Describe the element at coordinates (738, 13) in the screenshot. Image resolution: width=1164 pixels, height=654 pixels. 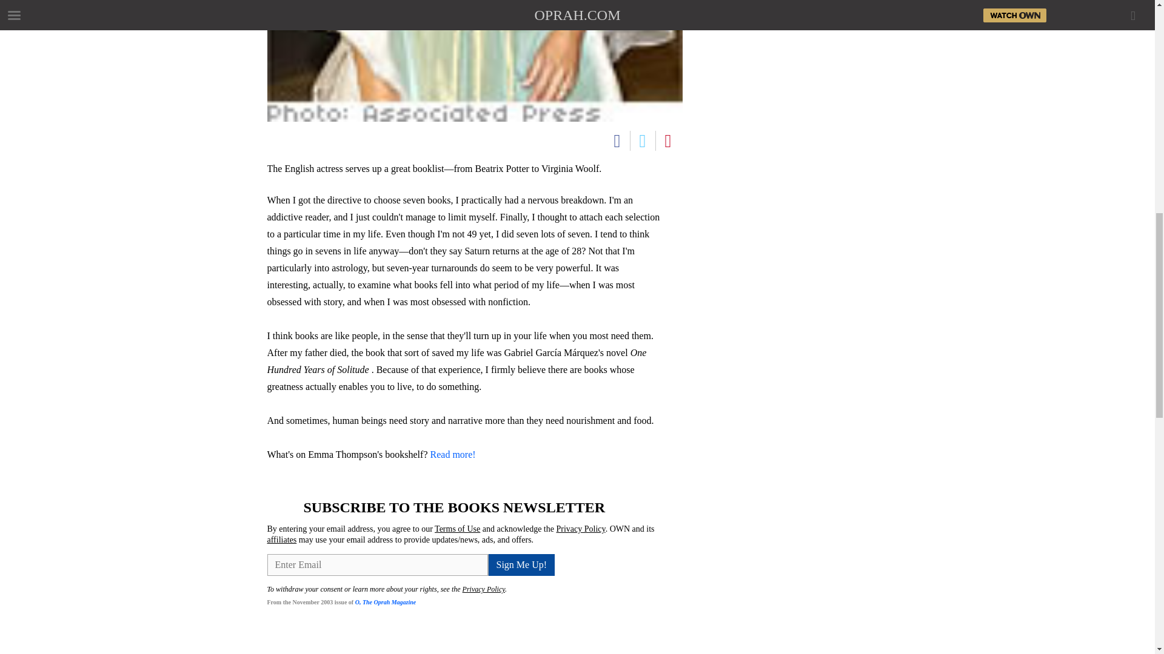
I see `Privacy Policy` at that location.